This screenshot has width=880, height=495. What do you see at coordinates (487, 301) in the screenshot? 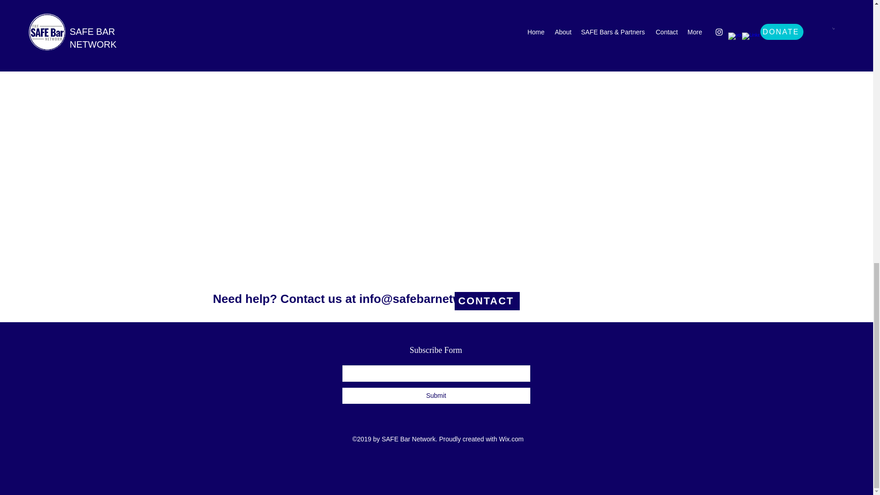
I see `CONTACT` at bounding box center [487, 301].